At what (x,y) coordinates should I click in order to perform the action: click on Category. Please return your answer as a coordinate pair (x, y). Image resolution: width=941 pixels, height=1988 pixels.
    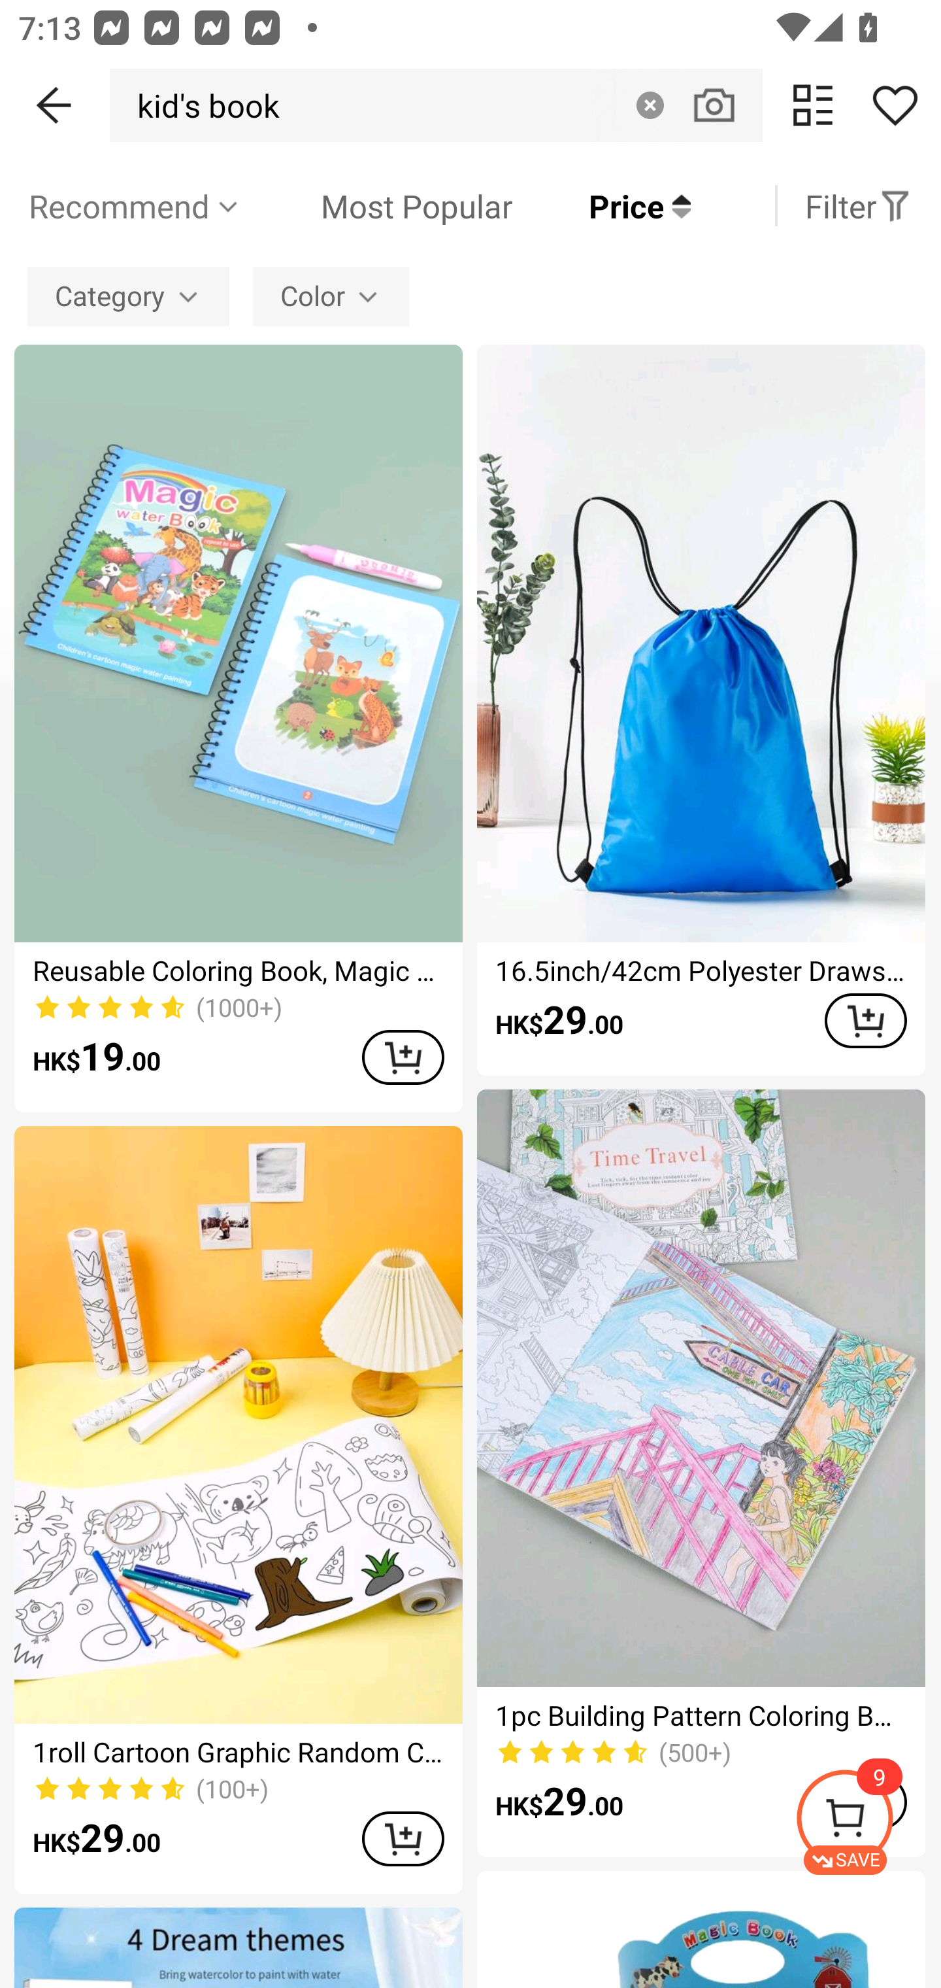
    Looking at the image, I should click on (128, 296).